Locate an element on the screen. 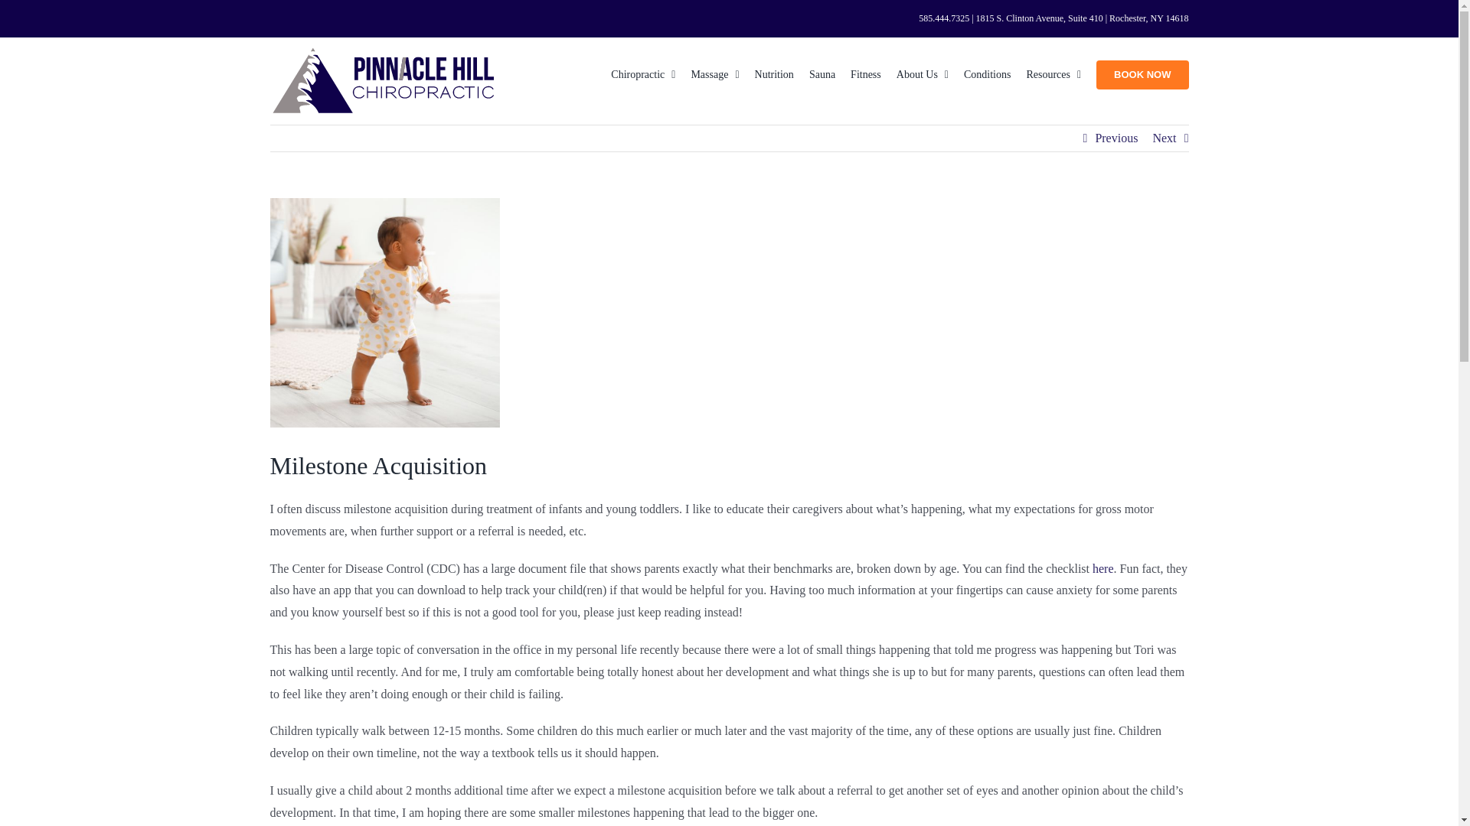 The height and width of the screenshot is (826, 1470). 585.444.7325 is located at coordinates (943, 18).